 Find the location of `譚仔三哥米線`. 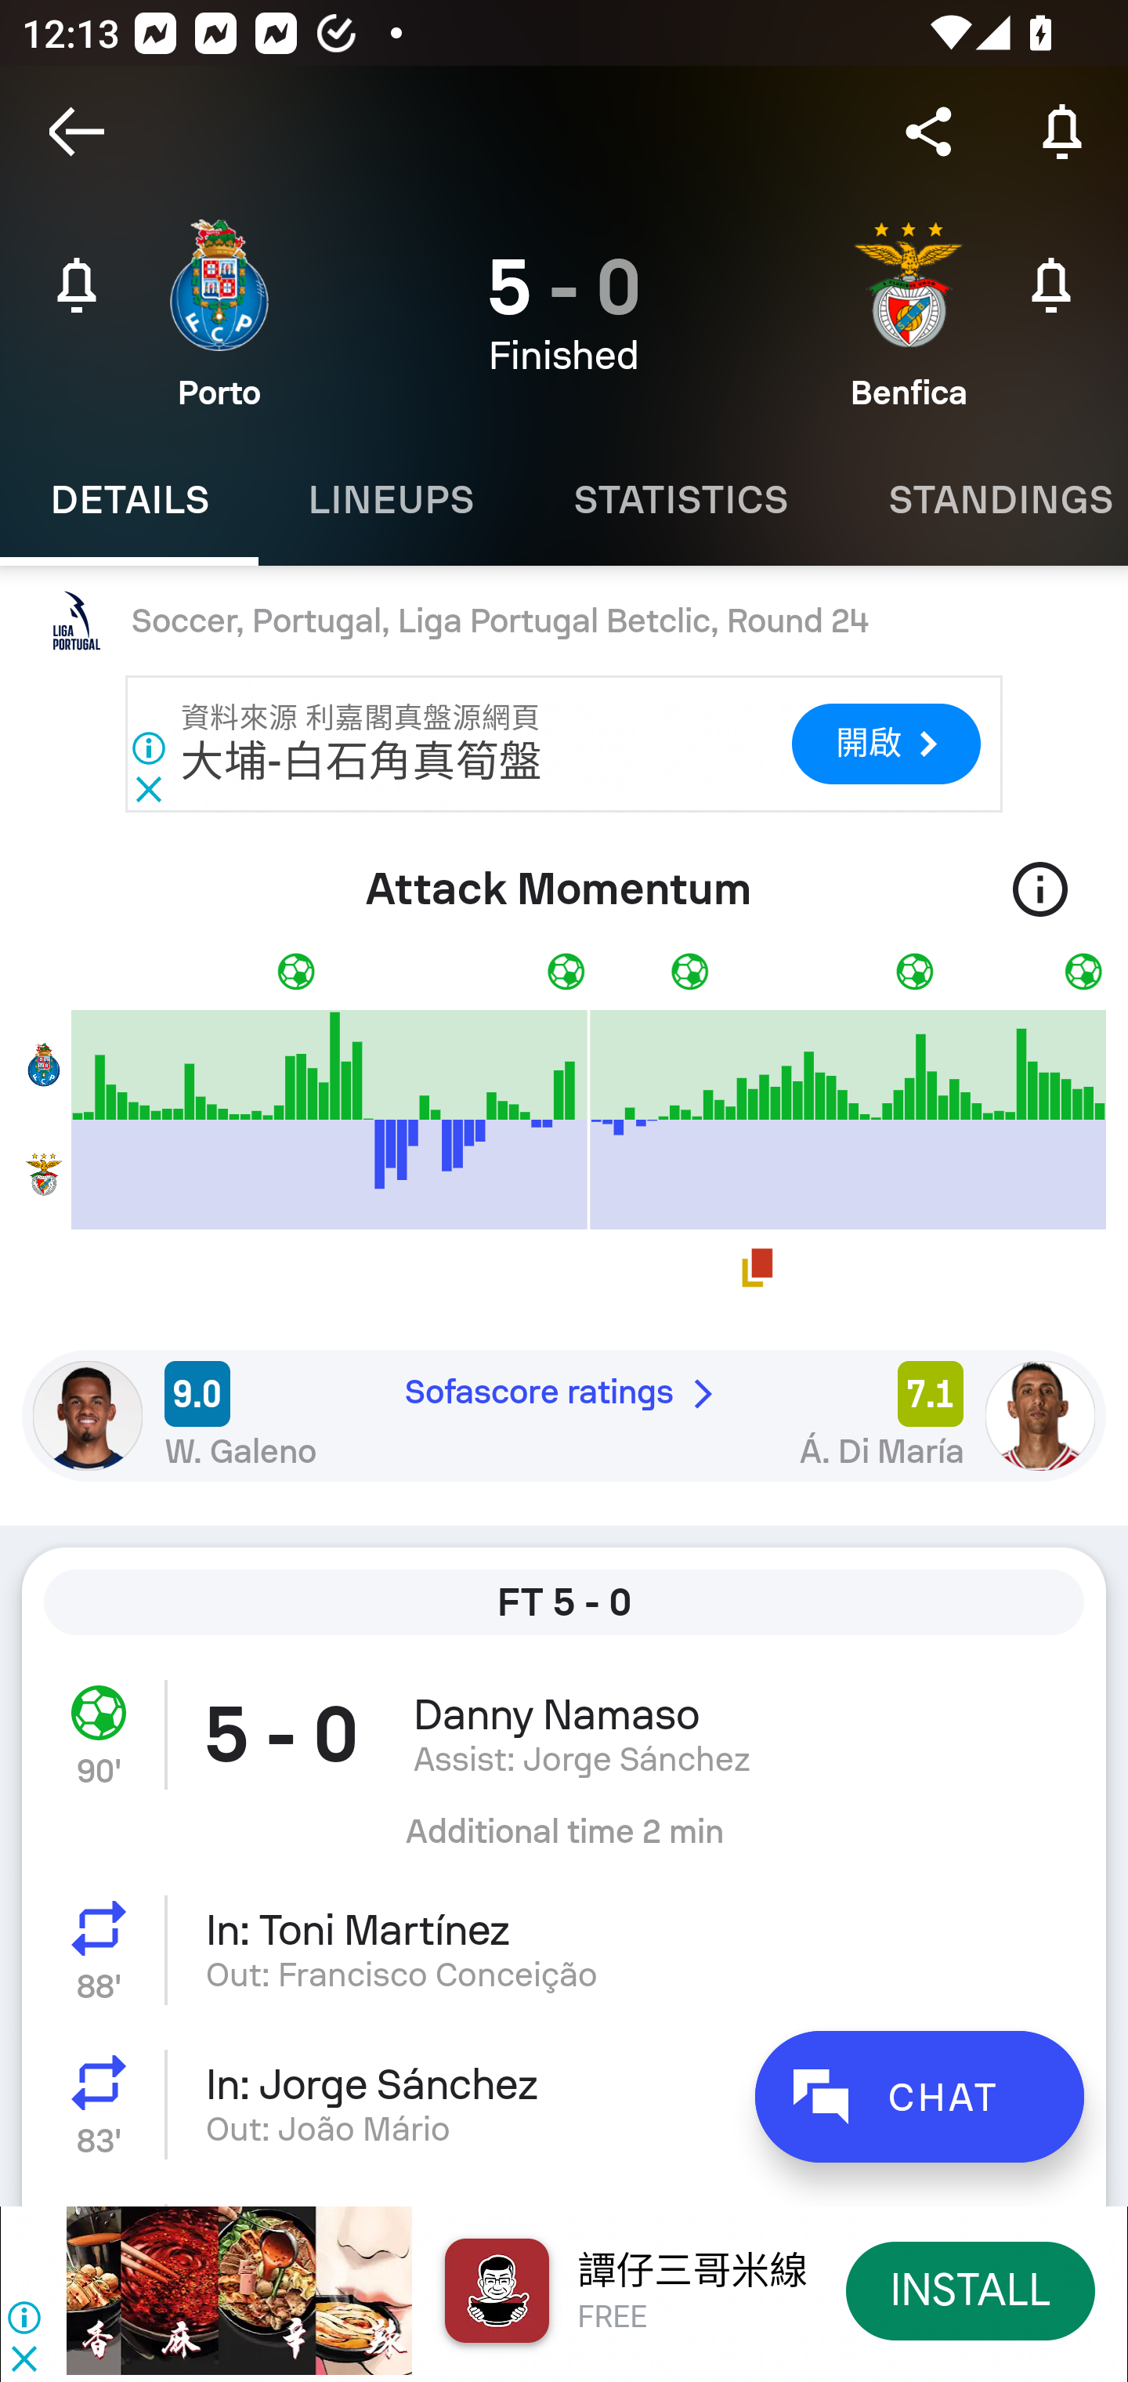

譚仔三哥米線 is located at coordinates (692, 2271).